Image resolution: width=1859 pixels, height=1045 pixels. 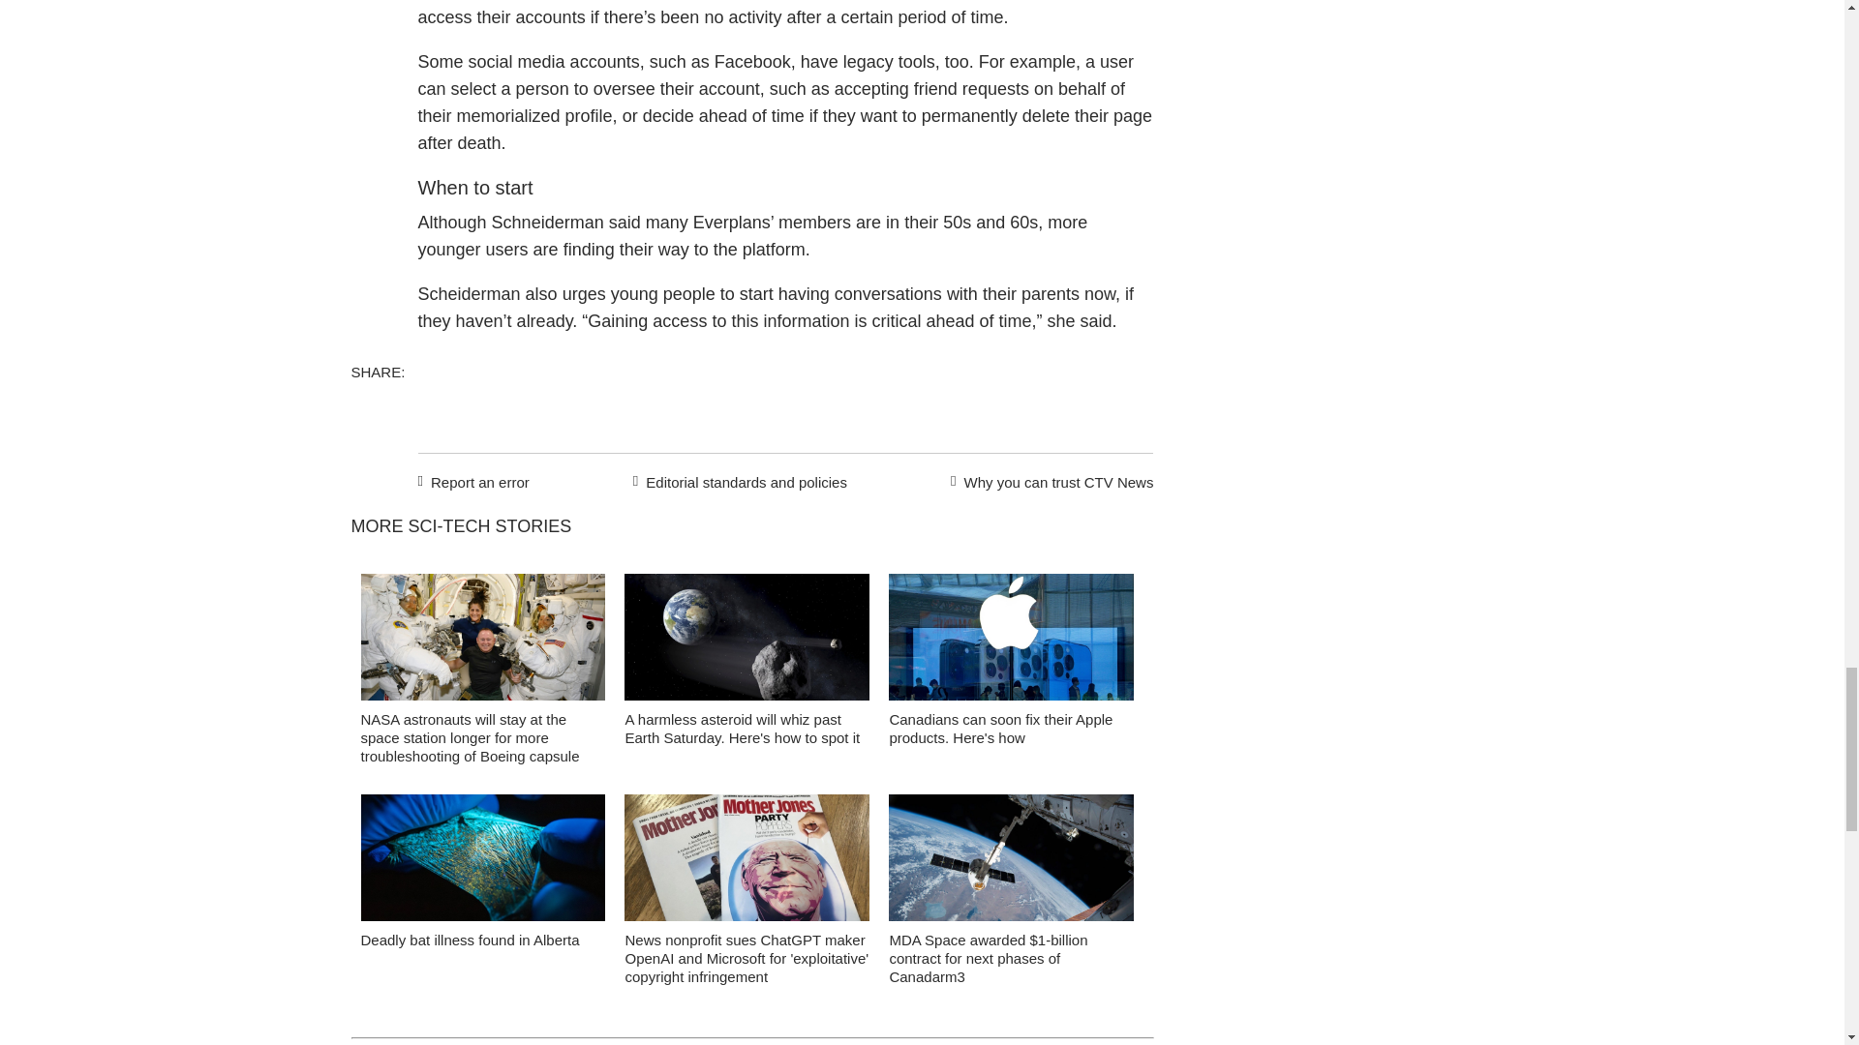 I want to click on Asteroids and earth, so click(x=747, y=642).